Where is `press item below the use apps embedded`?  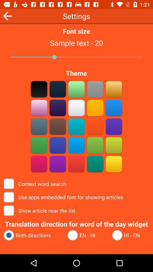
press item below the use apps embedded is located at coordinates (40, 210).